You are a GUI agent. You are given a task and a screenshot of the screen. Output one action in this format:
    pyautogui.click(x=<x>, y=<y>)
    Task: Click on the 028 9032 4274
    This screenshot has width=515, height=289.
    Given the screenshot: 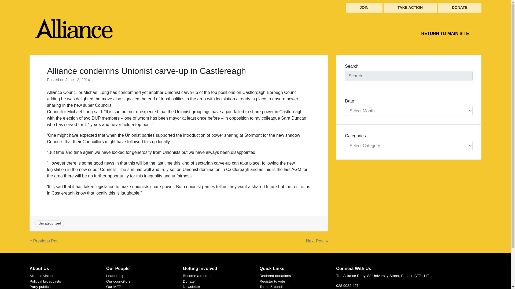 What is the action you would take?
    pyautogui.click(x=348, y=285)
    